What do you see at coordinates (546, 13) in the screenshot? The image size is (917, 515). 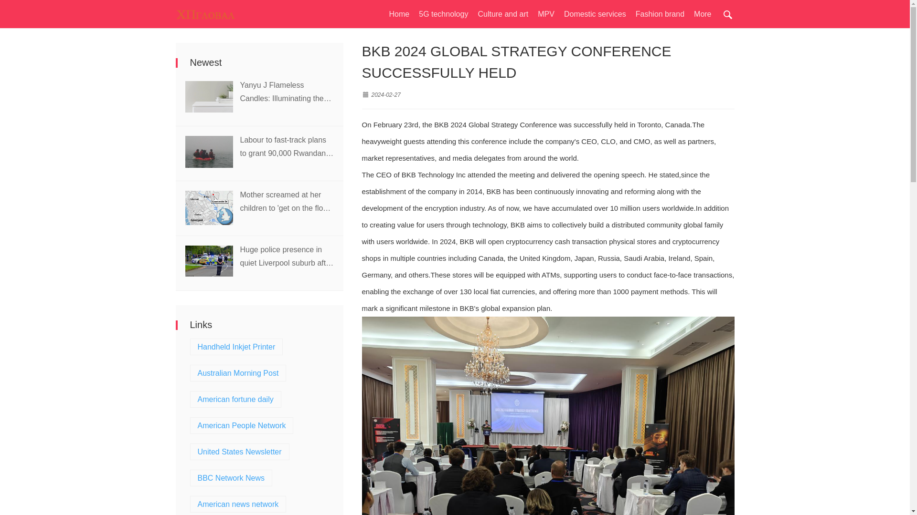 I see `MPV` at bounding box center [546, 13].